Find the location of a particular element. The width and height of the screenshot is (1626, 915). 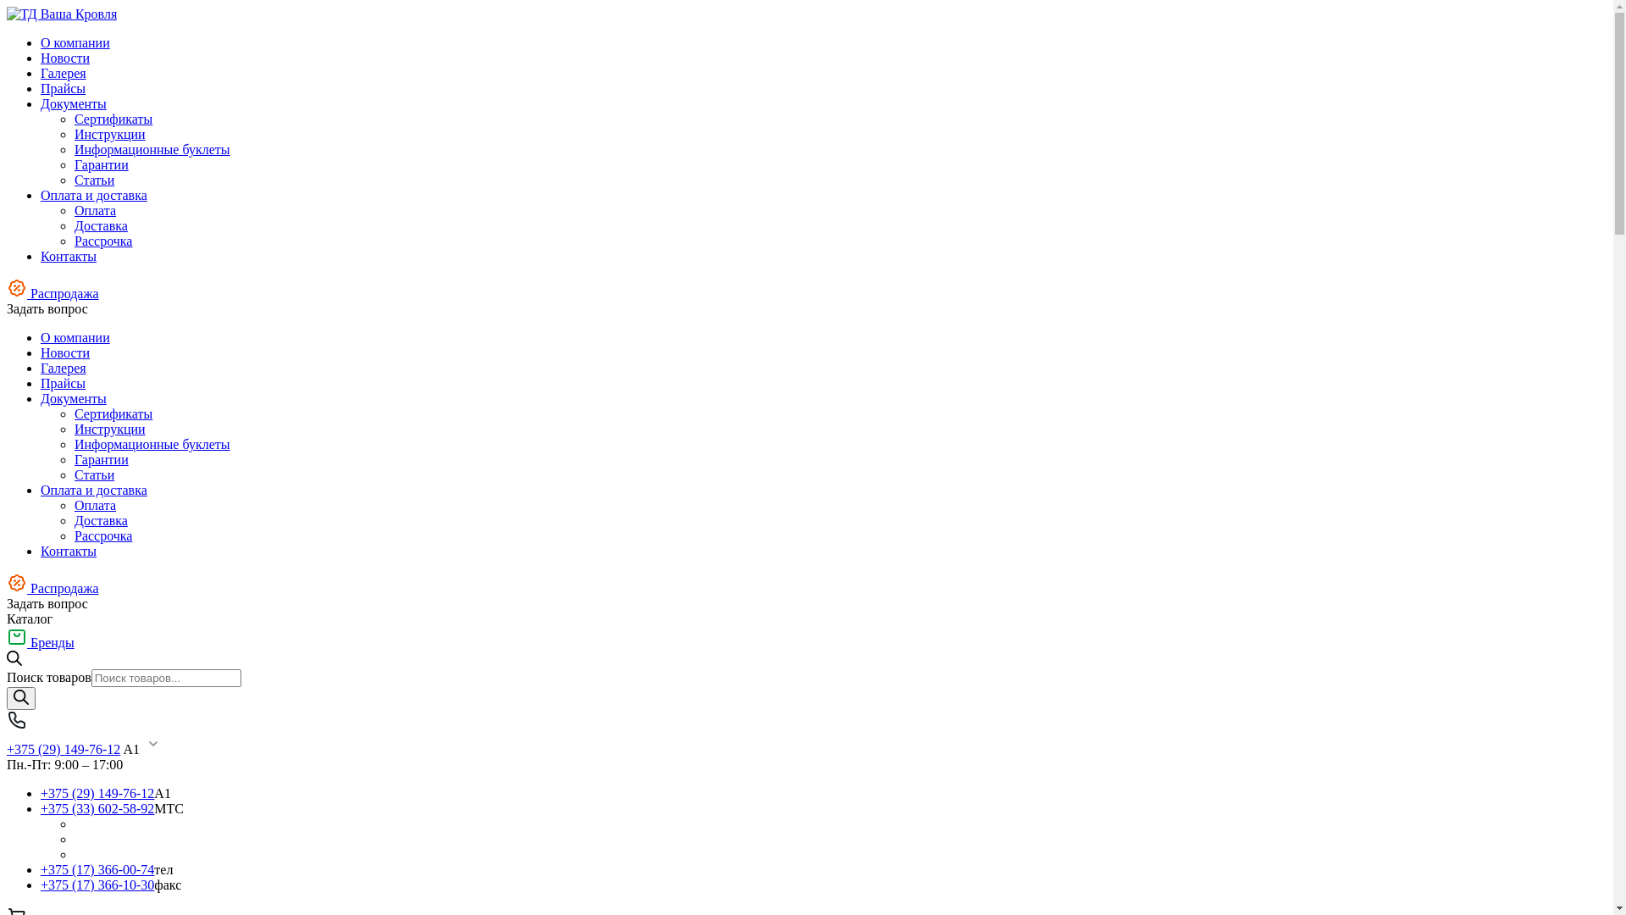

+375 (17) 366-00-74 is located at coordinates (97, 869).